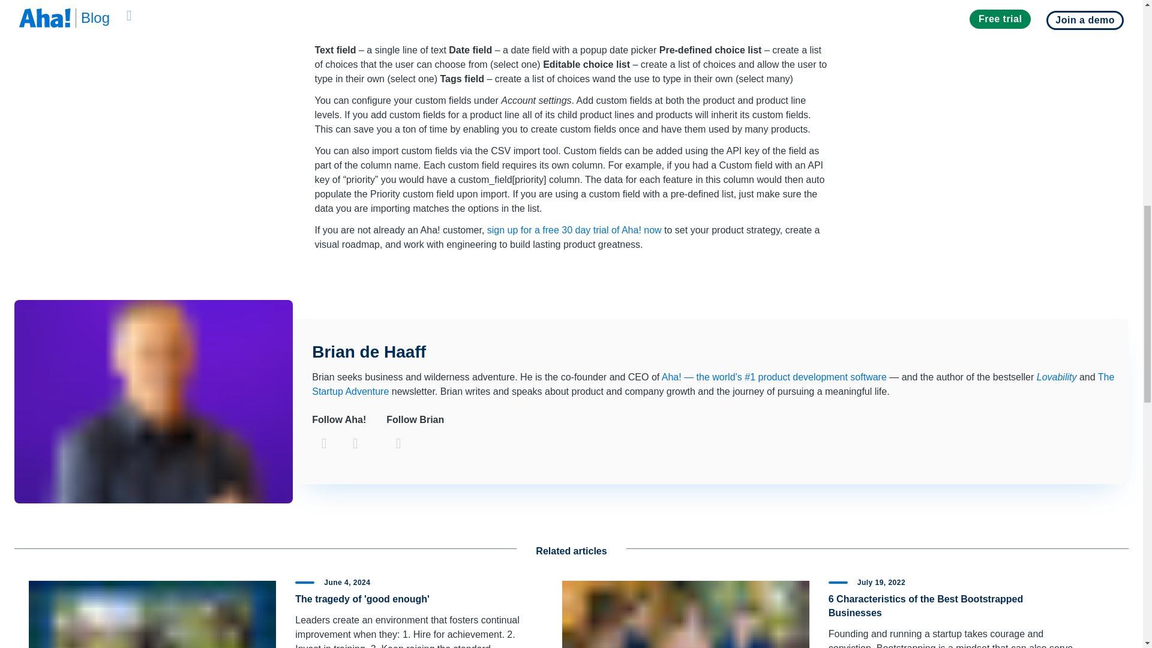 The height and width of the screenshot is (648, 1152). I want to click on sign up for a free 30 day trial of Aha! now, so click(574, 230).